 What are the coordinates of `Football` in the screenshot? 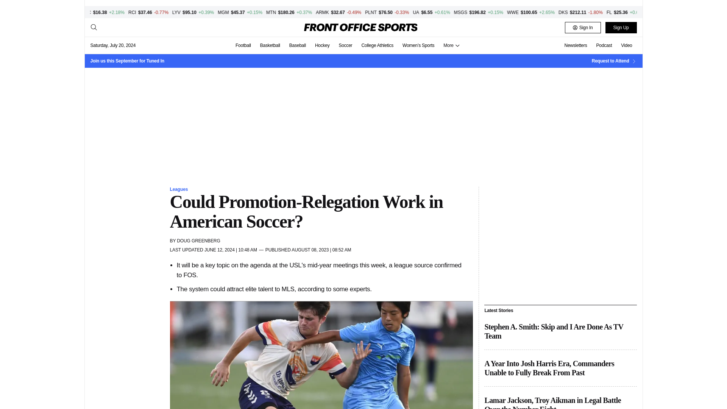 It's located at (243, 45).